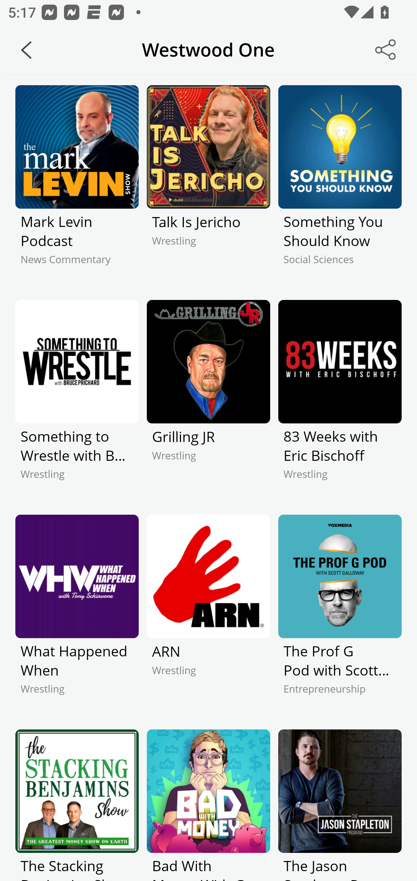 Image resolution: width=417 pixels, height=881 pixels. Describe the element at coordinates (340, 805) in the screenshot. I see `The Jason Stapleton Program` at that location.